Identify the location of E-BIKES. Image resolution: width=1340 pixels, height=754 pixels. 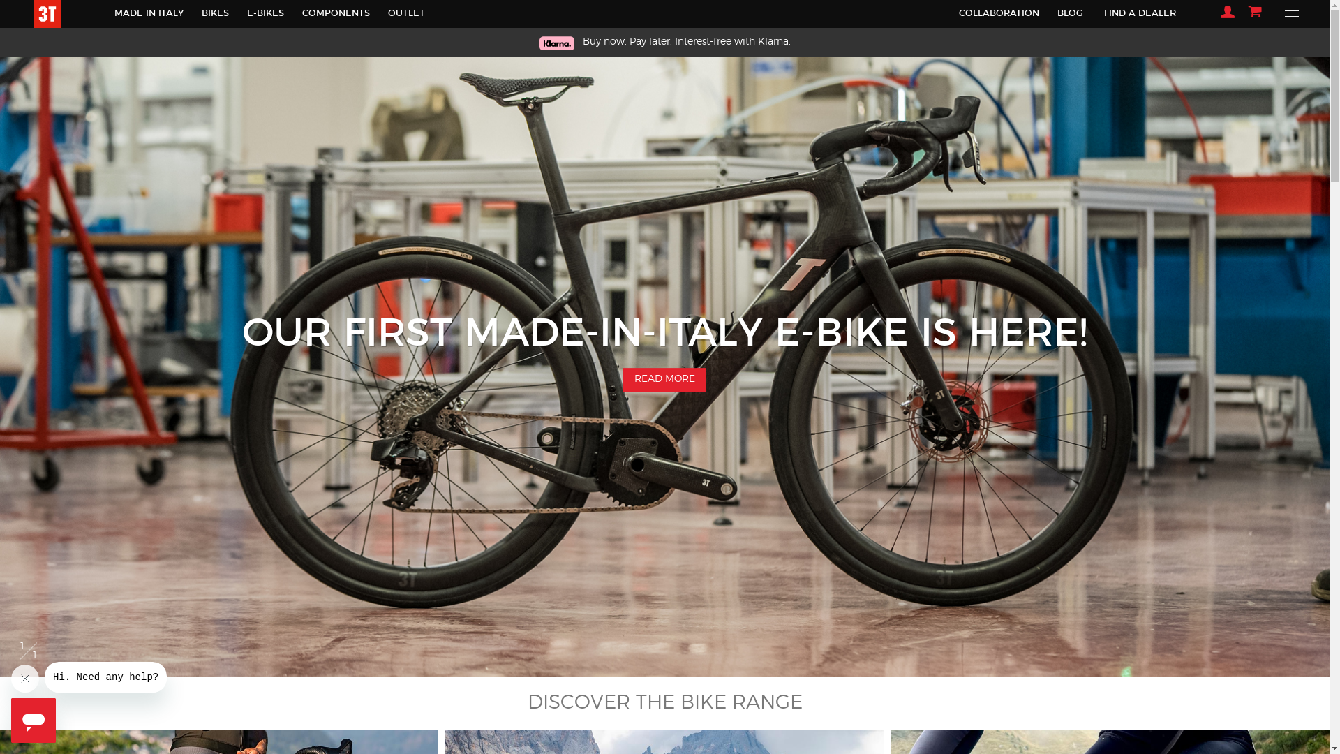
(265, 14).